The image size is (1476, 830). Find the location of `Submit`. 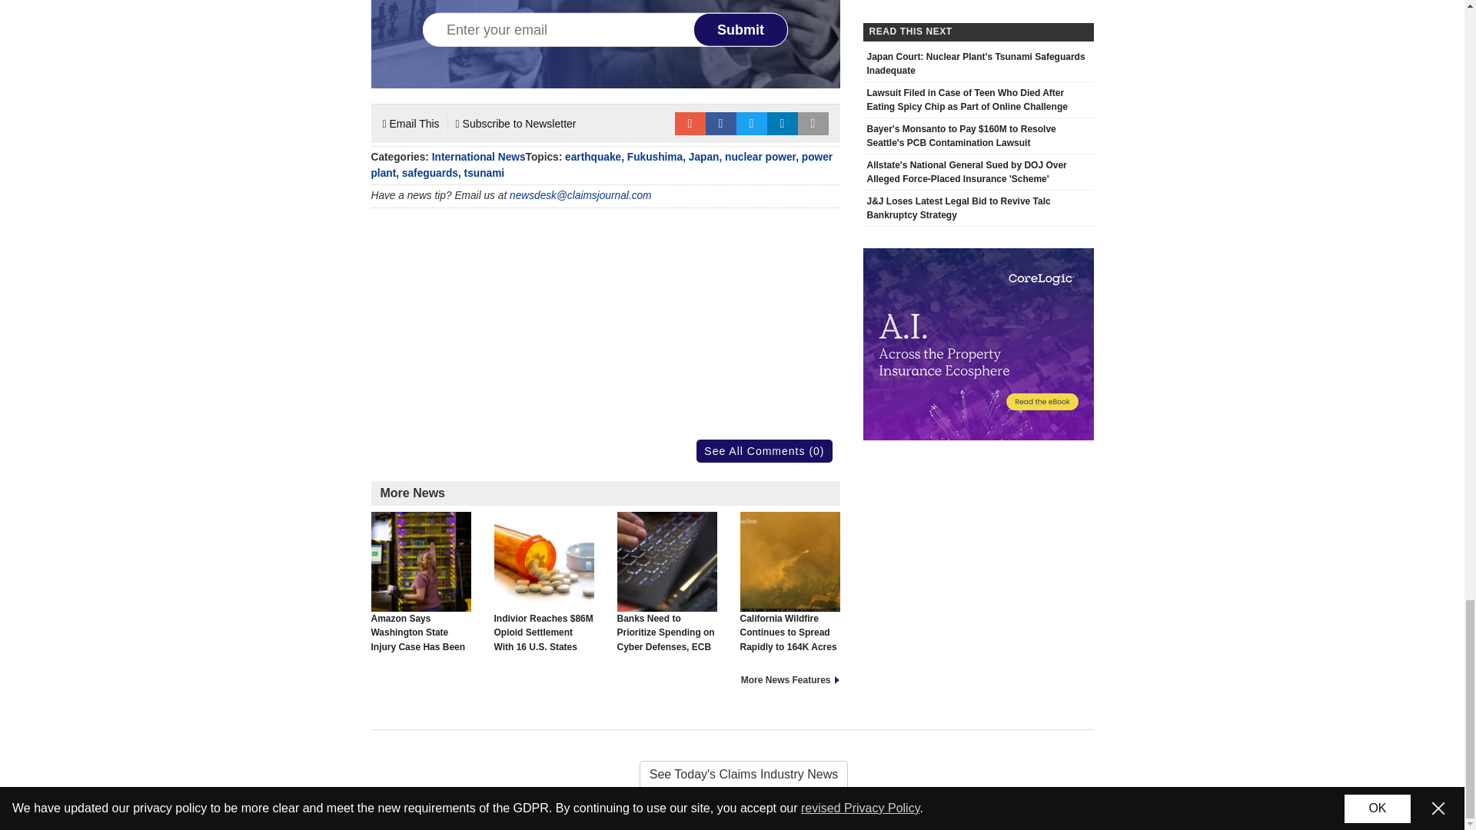

Submit is located at coordinates (741, 29).